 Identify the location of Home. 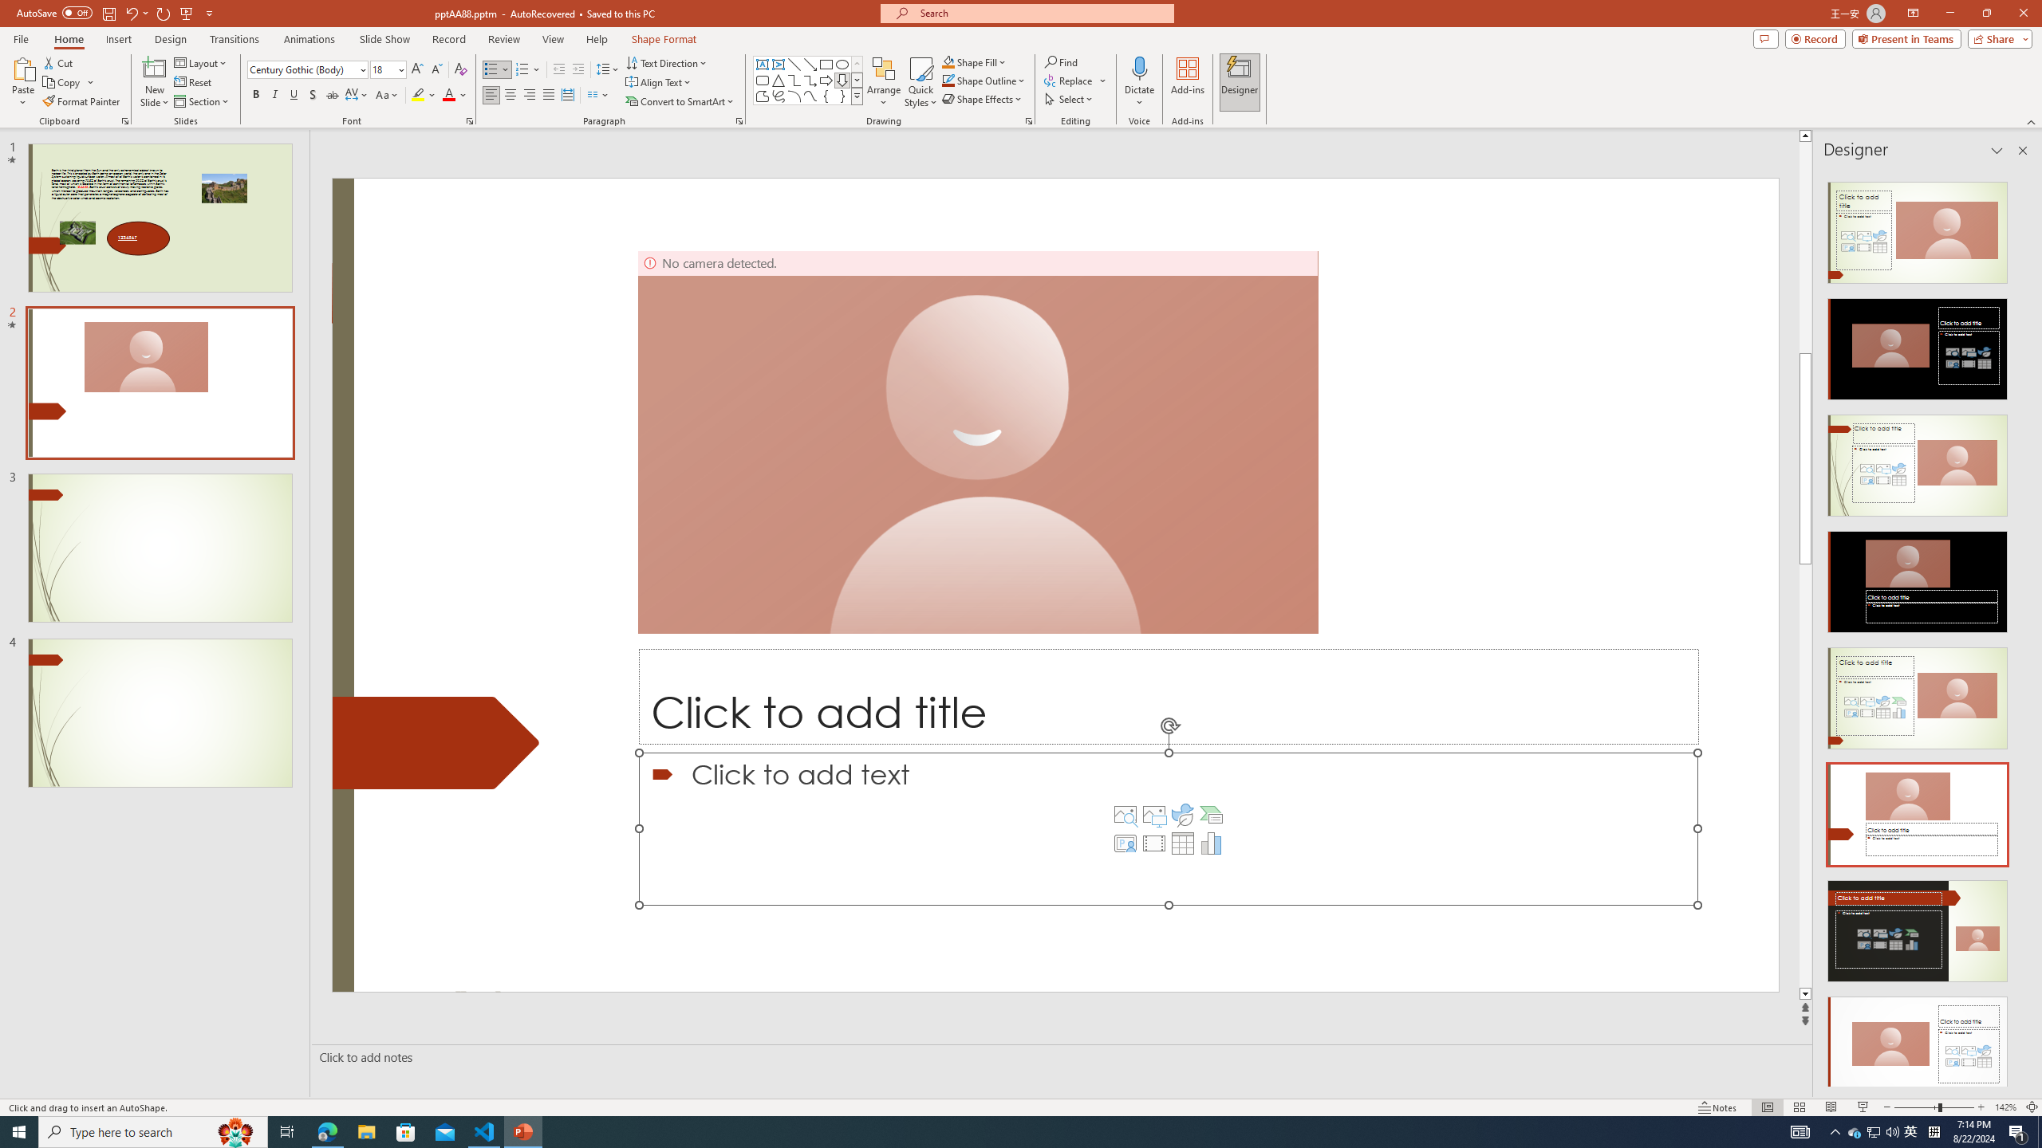
(68, 39).